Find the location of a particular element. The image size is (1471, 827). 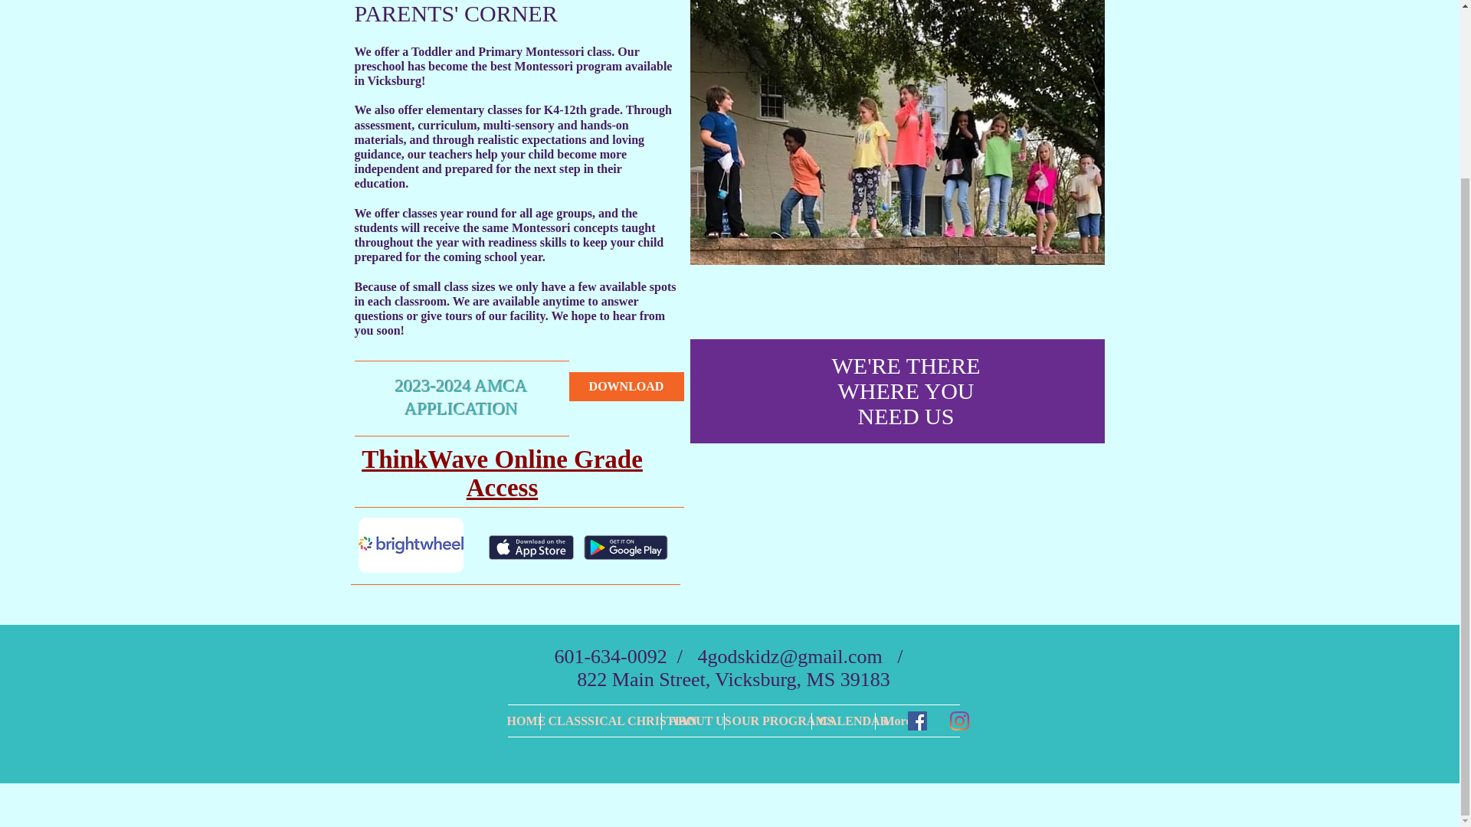

CALENDAR is located at coordinates (841, 721).